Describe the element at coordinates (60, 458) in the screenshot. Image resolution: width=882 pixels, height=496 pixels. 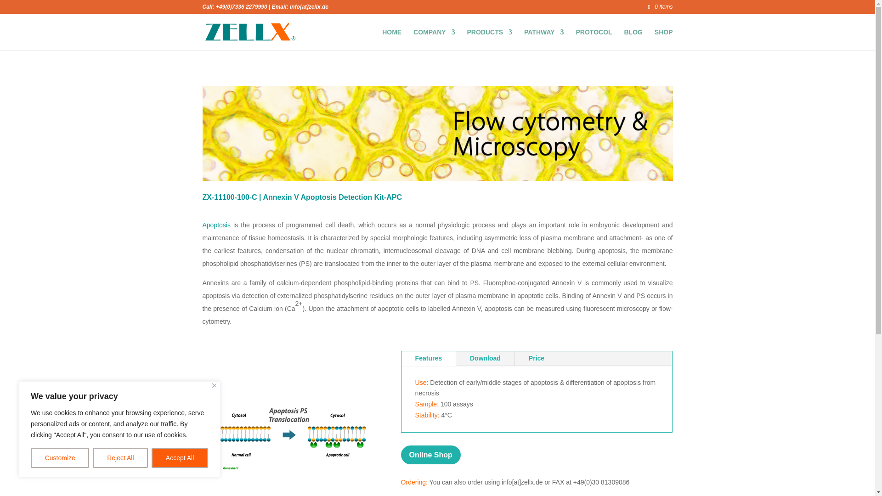
I see `Customize` at that location.